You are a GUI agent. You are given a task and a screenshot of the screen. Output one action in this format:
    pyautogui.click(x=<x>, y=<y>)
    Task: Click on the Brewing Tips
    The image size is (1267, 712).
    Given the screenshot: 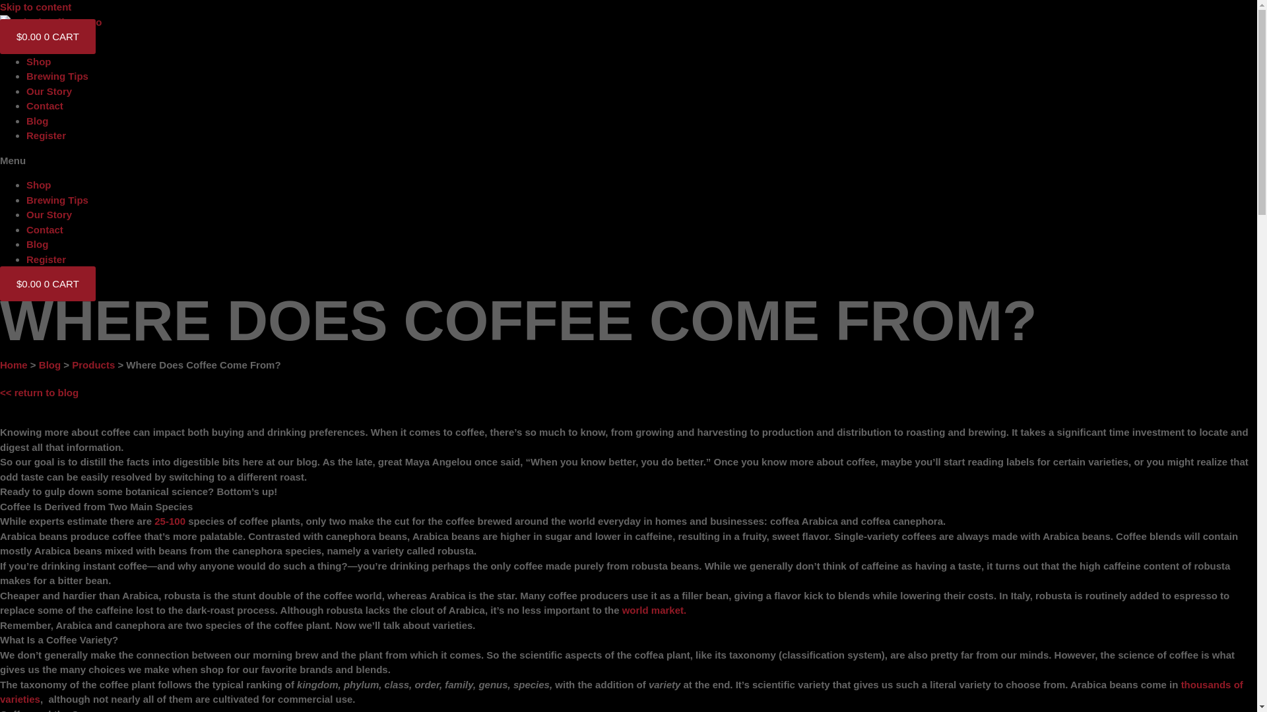 What is the action you would take?
    pyautogui.click(x=57, y=199)
    